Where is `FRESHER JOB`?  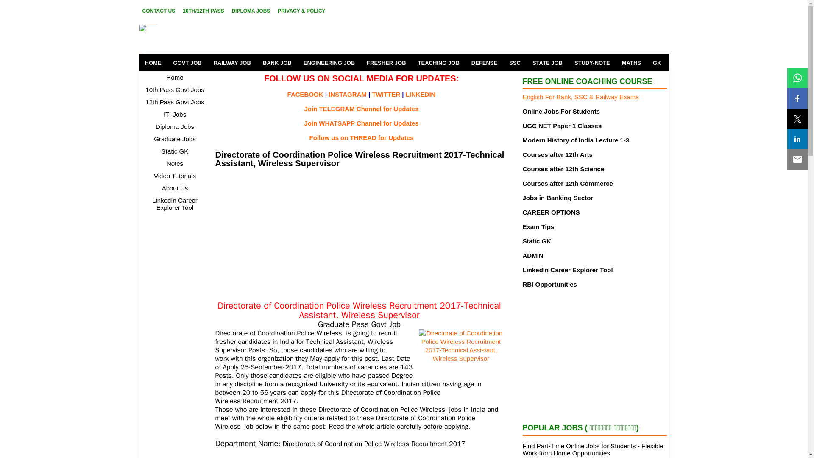 FRESHER JOB is located at coordinates (386, 63).